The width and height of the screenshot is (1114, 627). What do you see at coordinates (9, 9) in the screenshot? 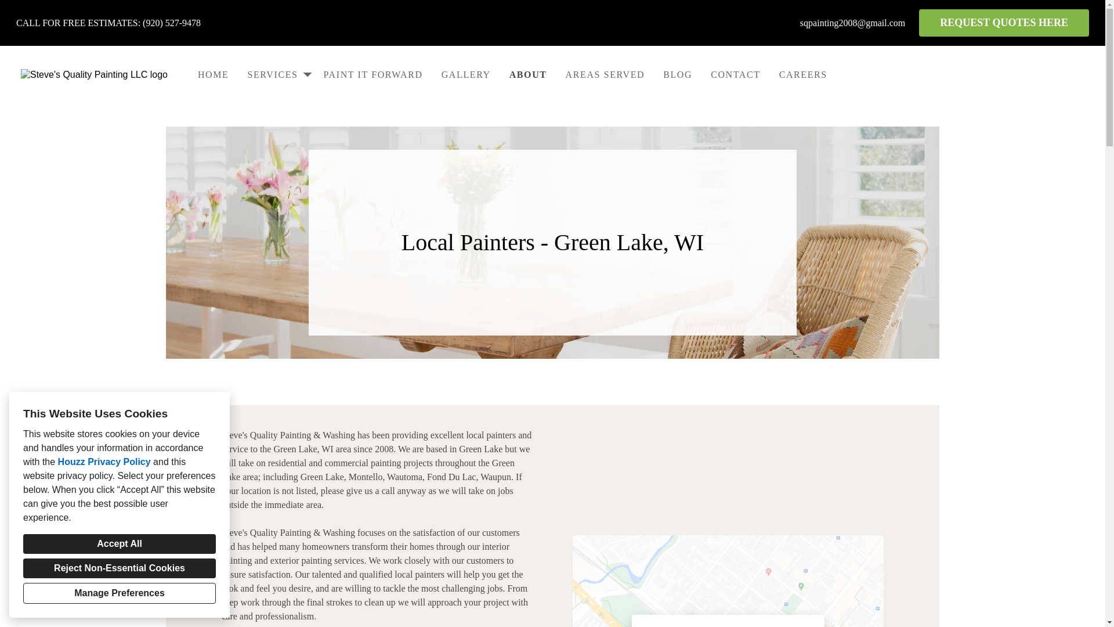
I see `Skip to main content` at bounding box center [9, 9].